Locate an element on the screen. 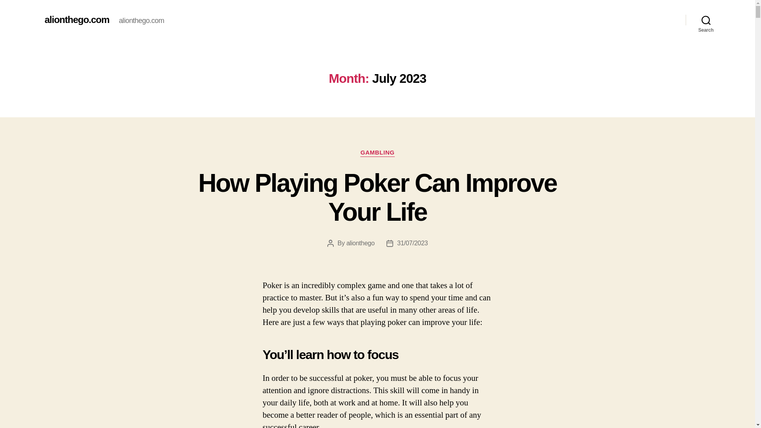 The image size is (761, 428). How Playing Poker Can Improve Your Life is located at coordinates (377, 197).